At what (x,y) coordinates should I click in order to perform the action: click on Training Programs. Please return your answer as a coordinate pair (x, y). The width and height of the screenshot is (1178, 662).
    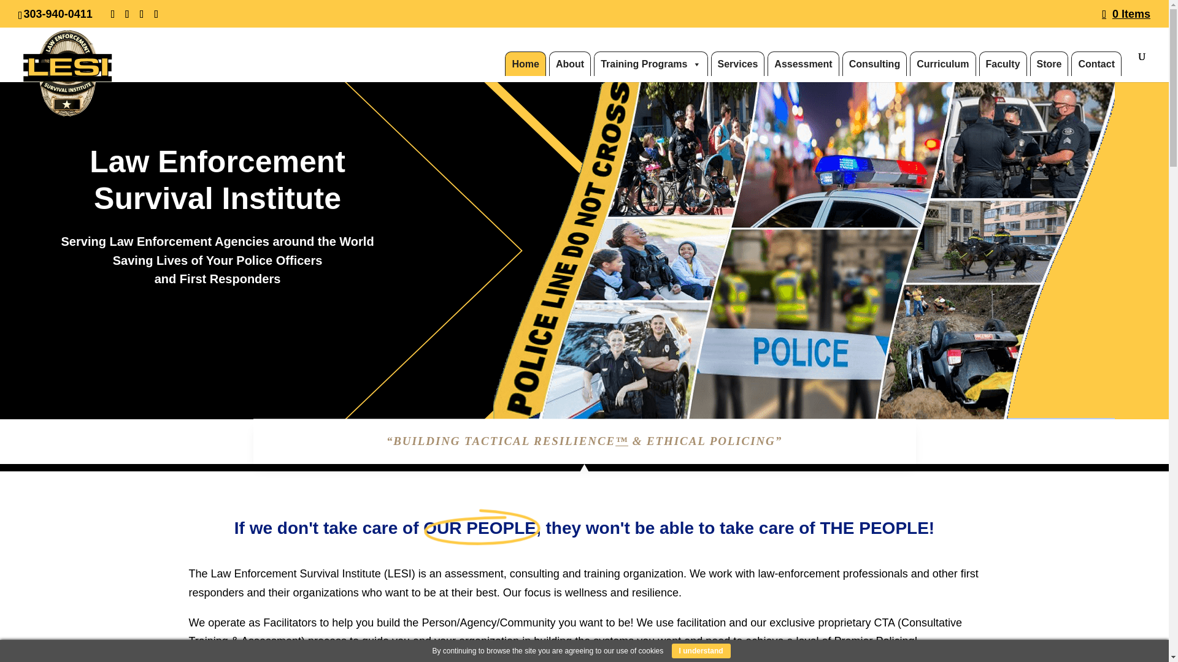
    Looking at the image, I should click on (650, 64).